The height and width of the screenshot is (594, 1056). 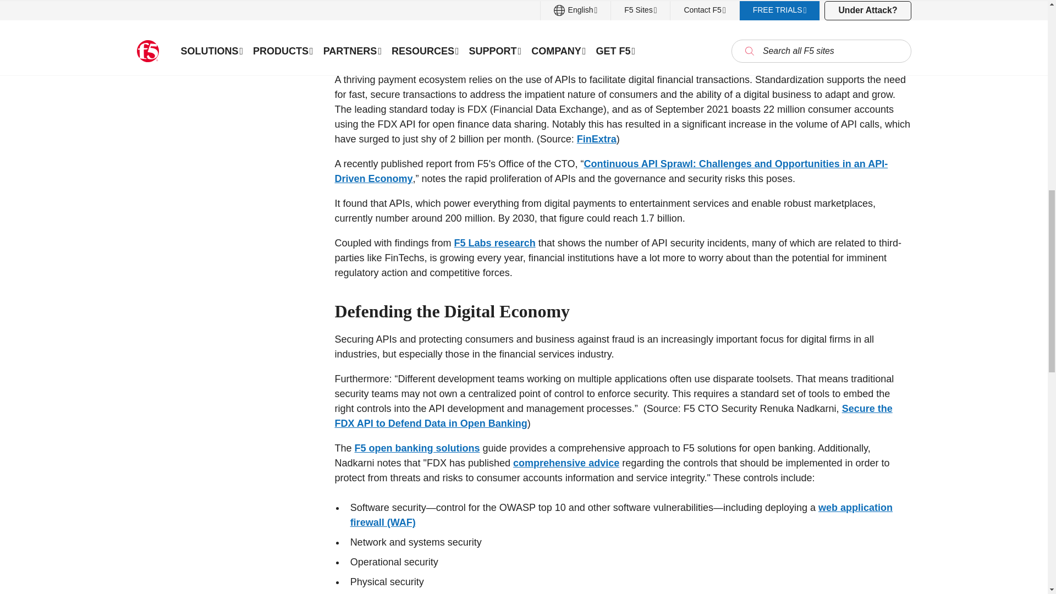 I want to click on FinExtra, so click(x=596, y=139).